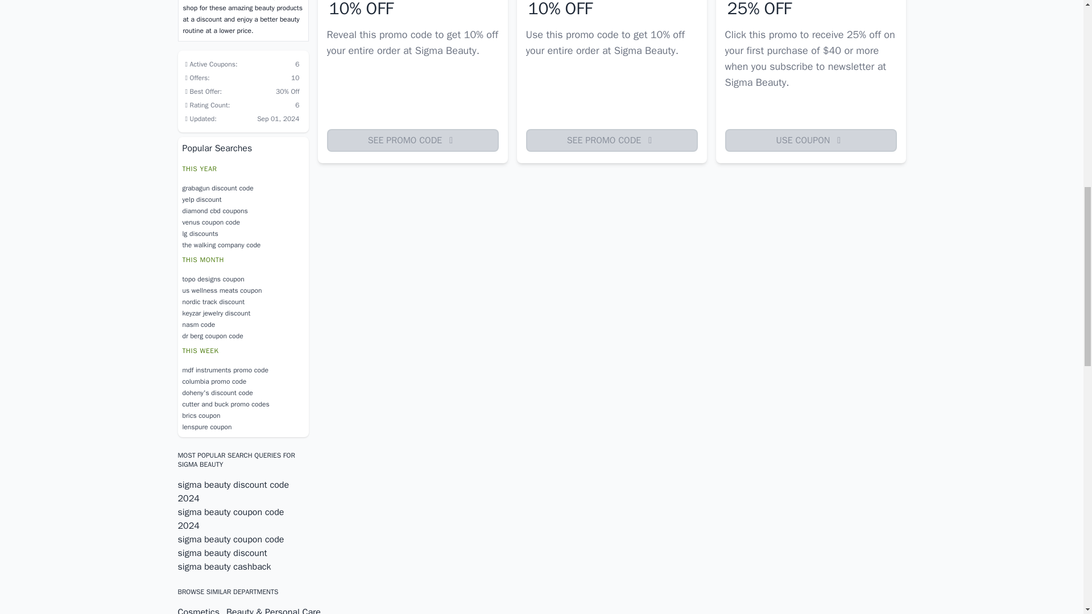  Describe the element at coordinates (242, 188) in the screenshot. I see `grabagun discount code` at that location.